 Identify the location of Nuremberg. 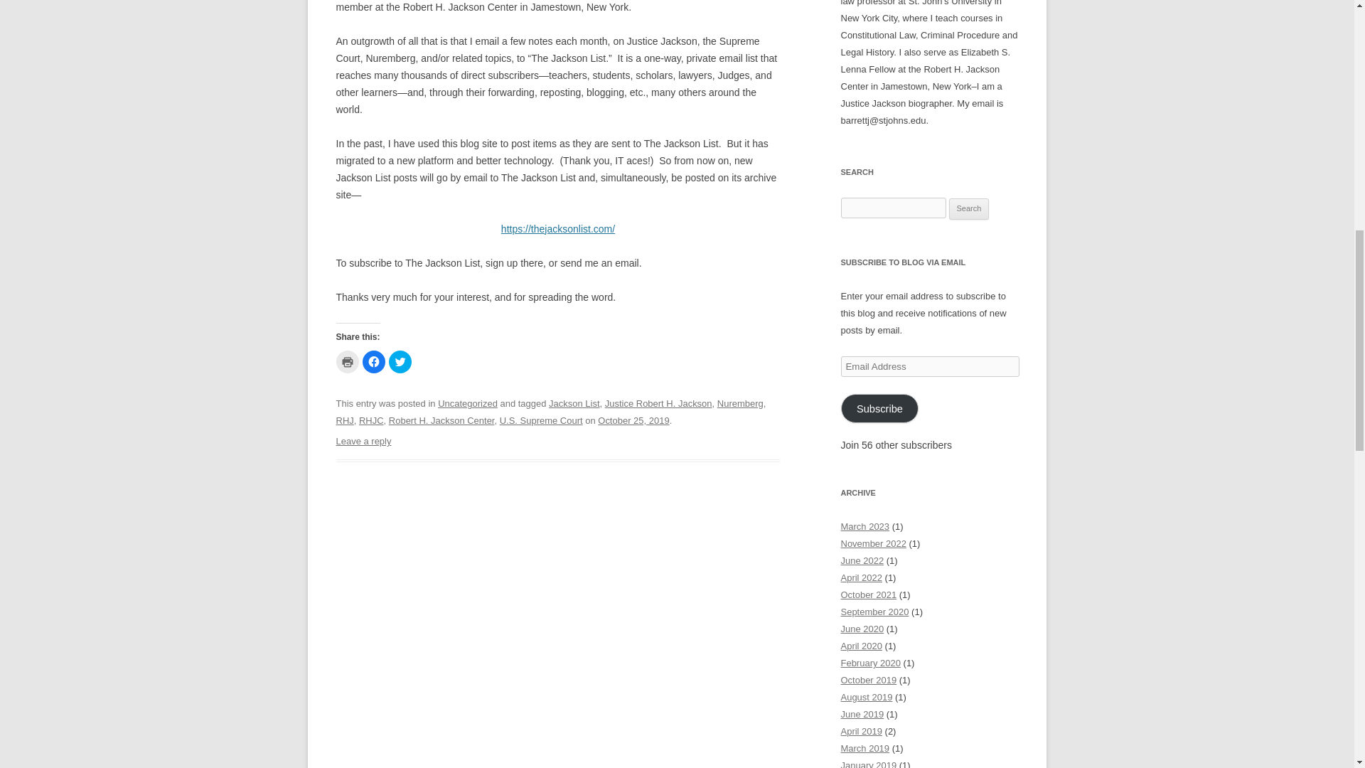
(740, 403).